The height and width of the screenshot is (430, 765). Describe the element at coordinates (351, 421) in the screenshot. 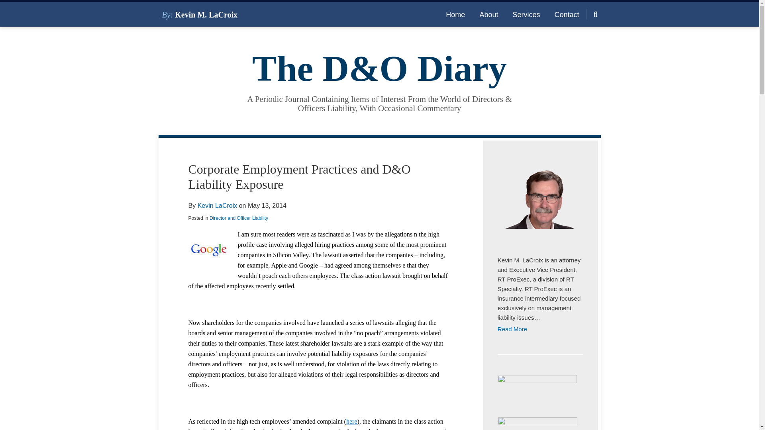

I see `here` at that location.